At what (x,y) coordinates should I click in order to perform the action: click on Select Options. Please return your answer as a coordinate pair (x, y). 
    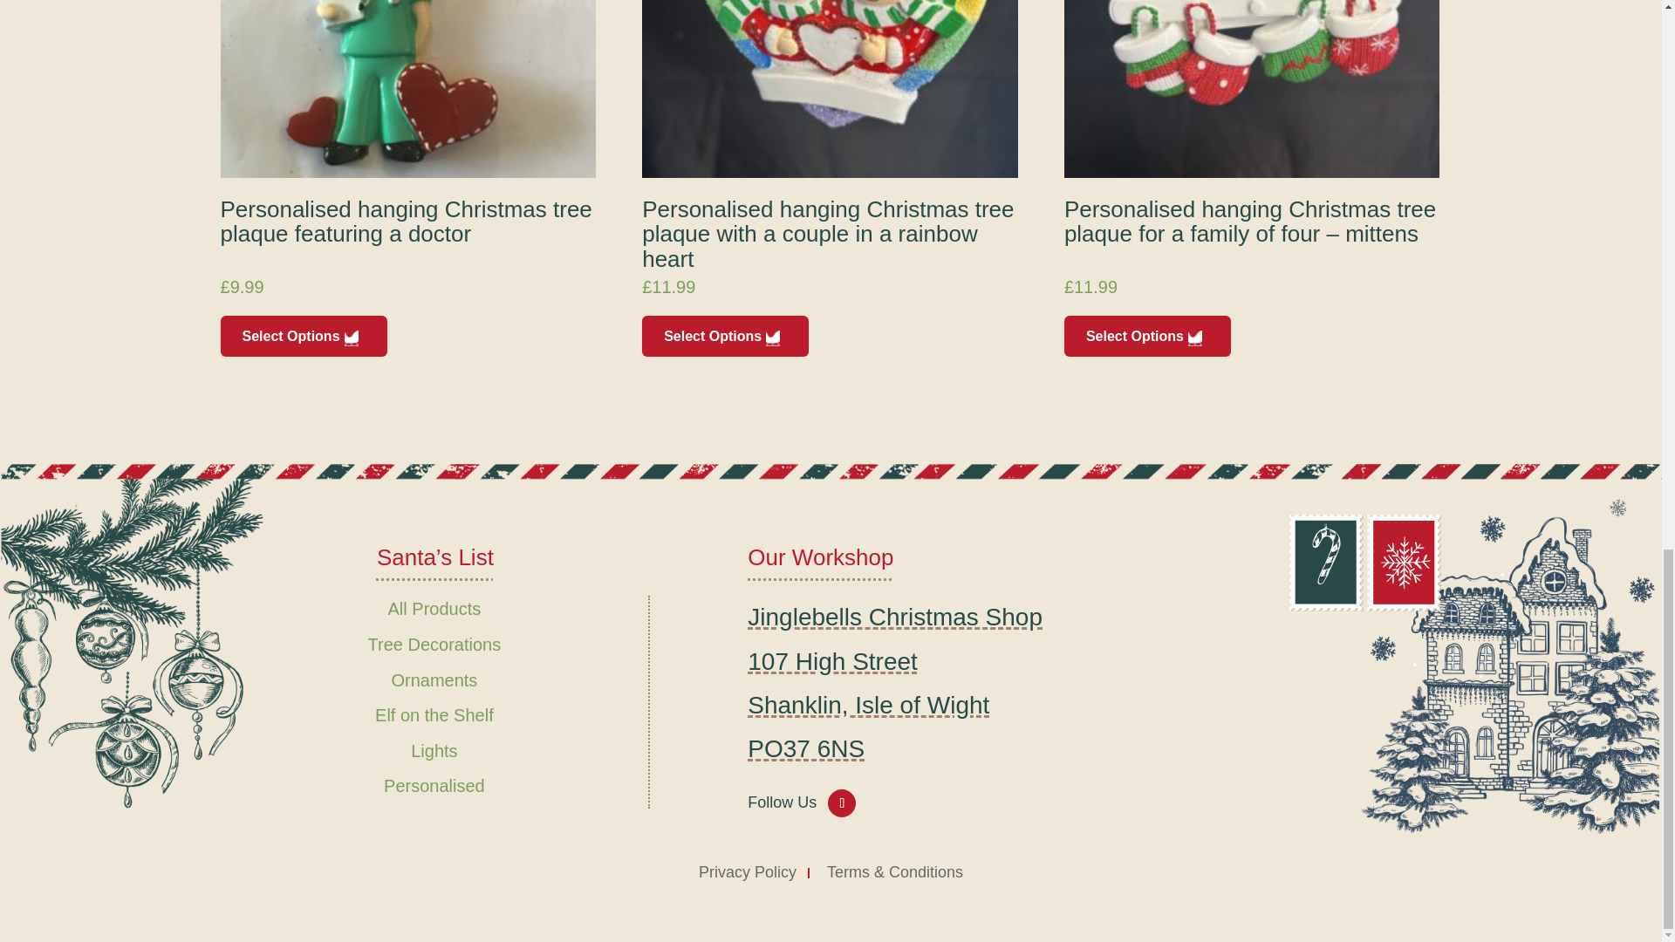
    Looking at the image, I should click on (303, 336).